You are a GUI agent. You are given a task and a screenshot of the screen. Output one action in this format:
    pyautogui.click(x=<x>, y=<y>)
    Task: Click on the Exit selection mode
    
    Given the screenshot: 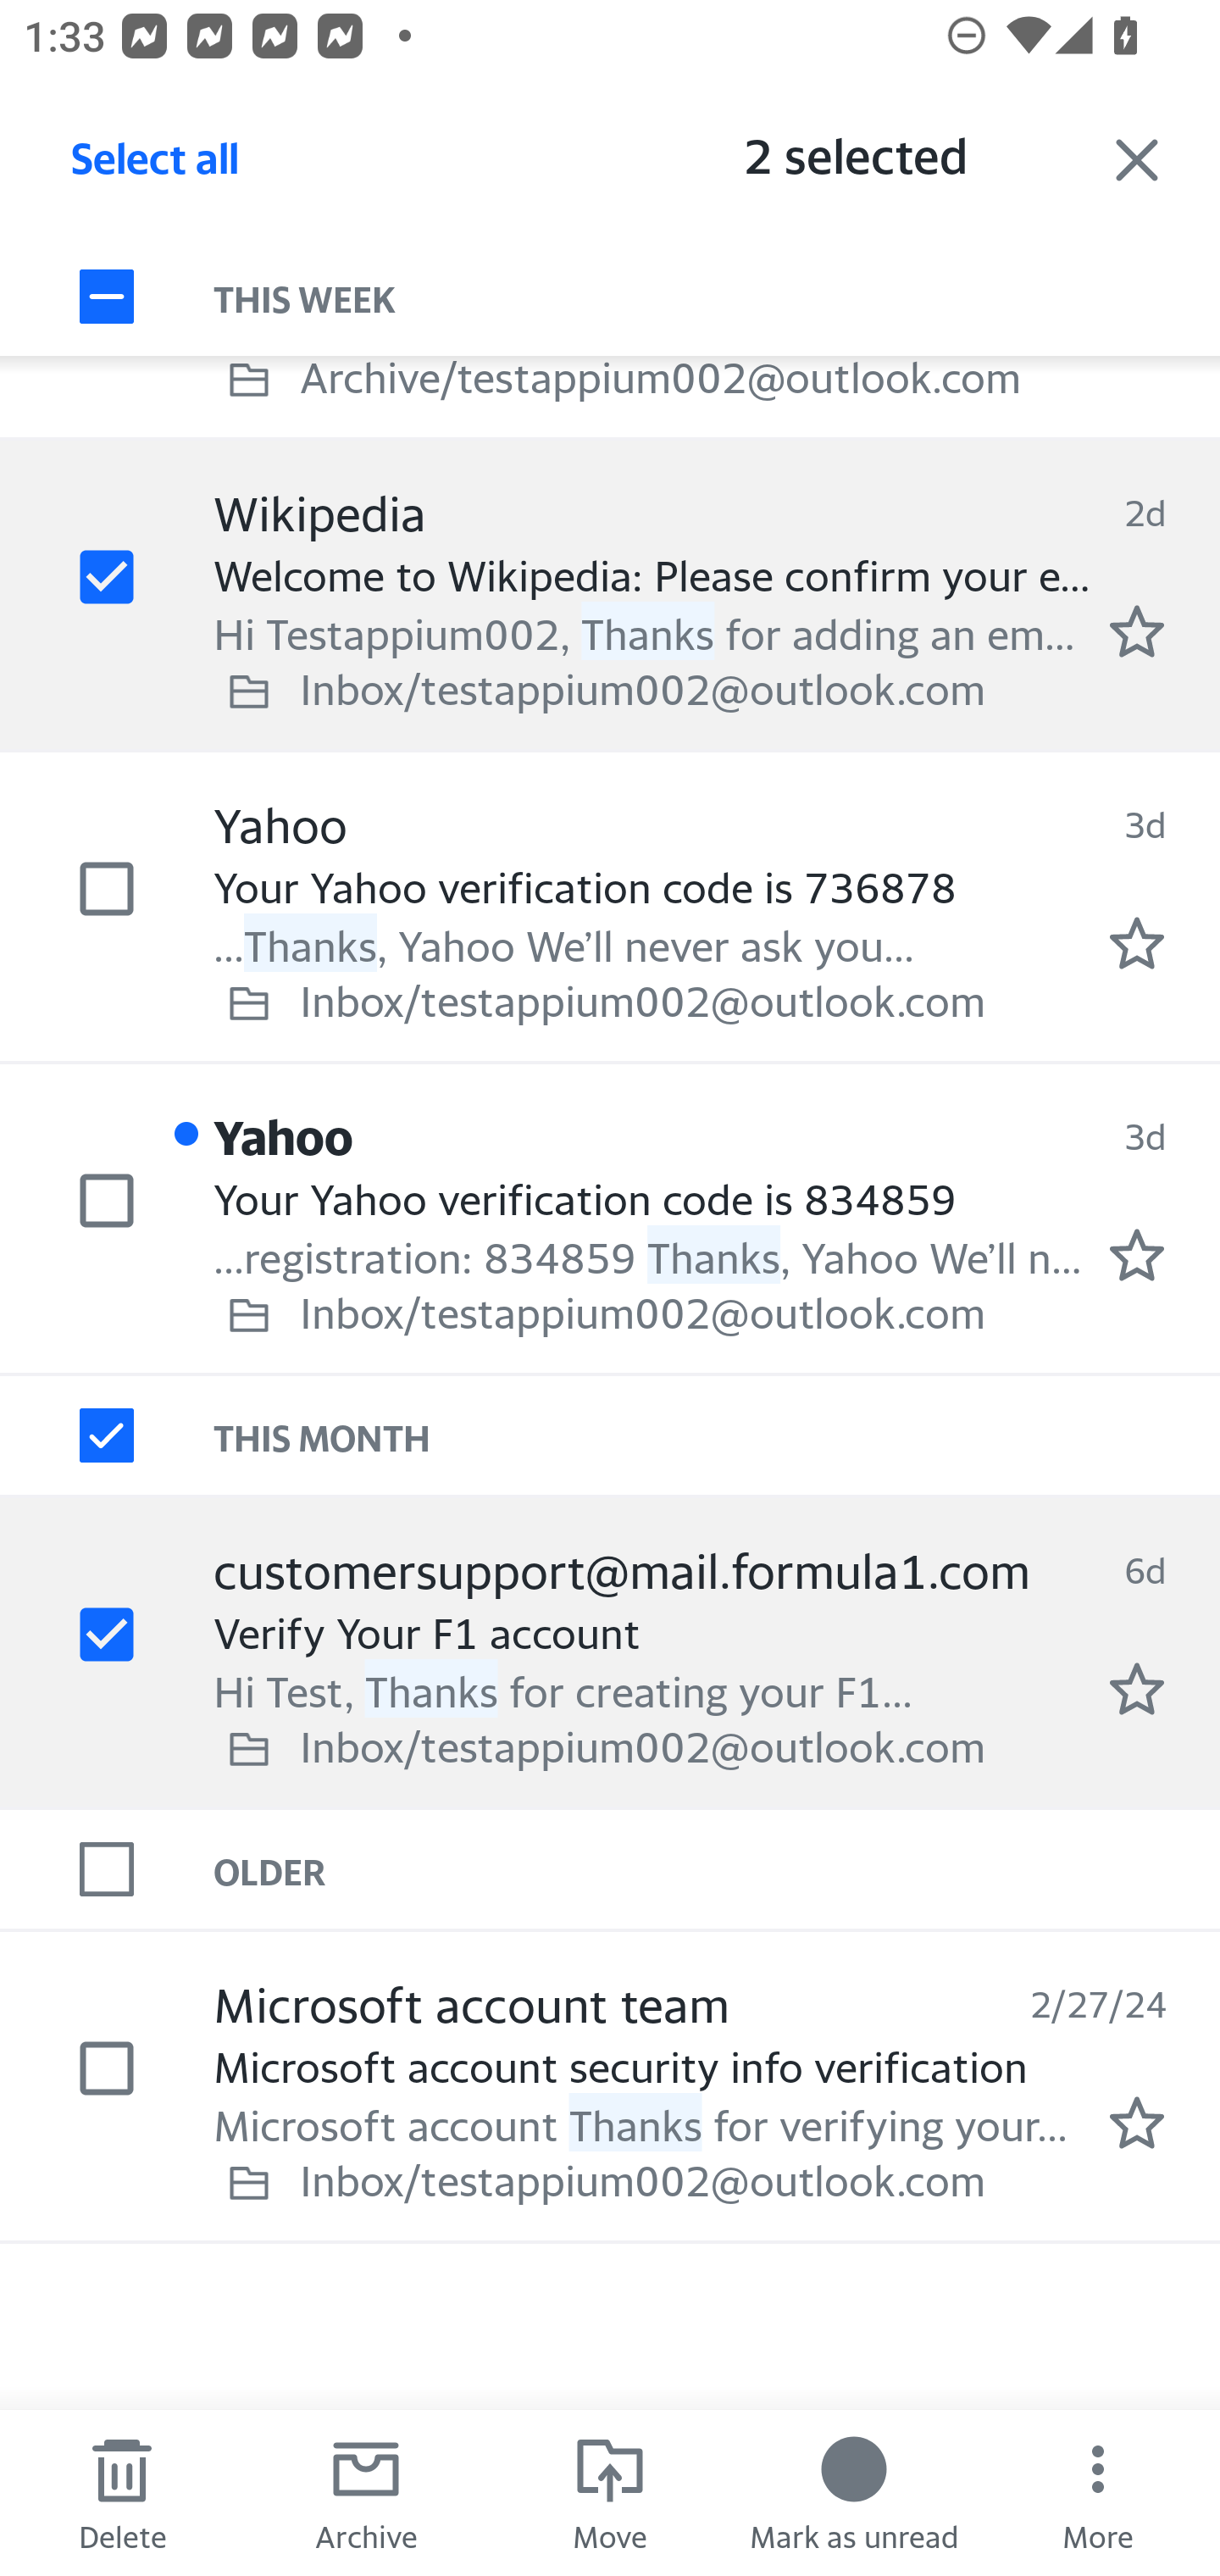 What is the action you would take?
    pyautogui.click(x=1137, y=159)
    